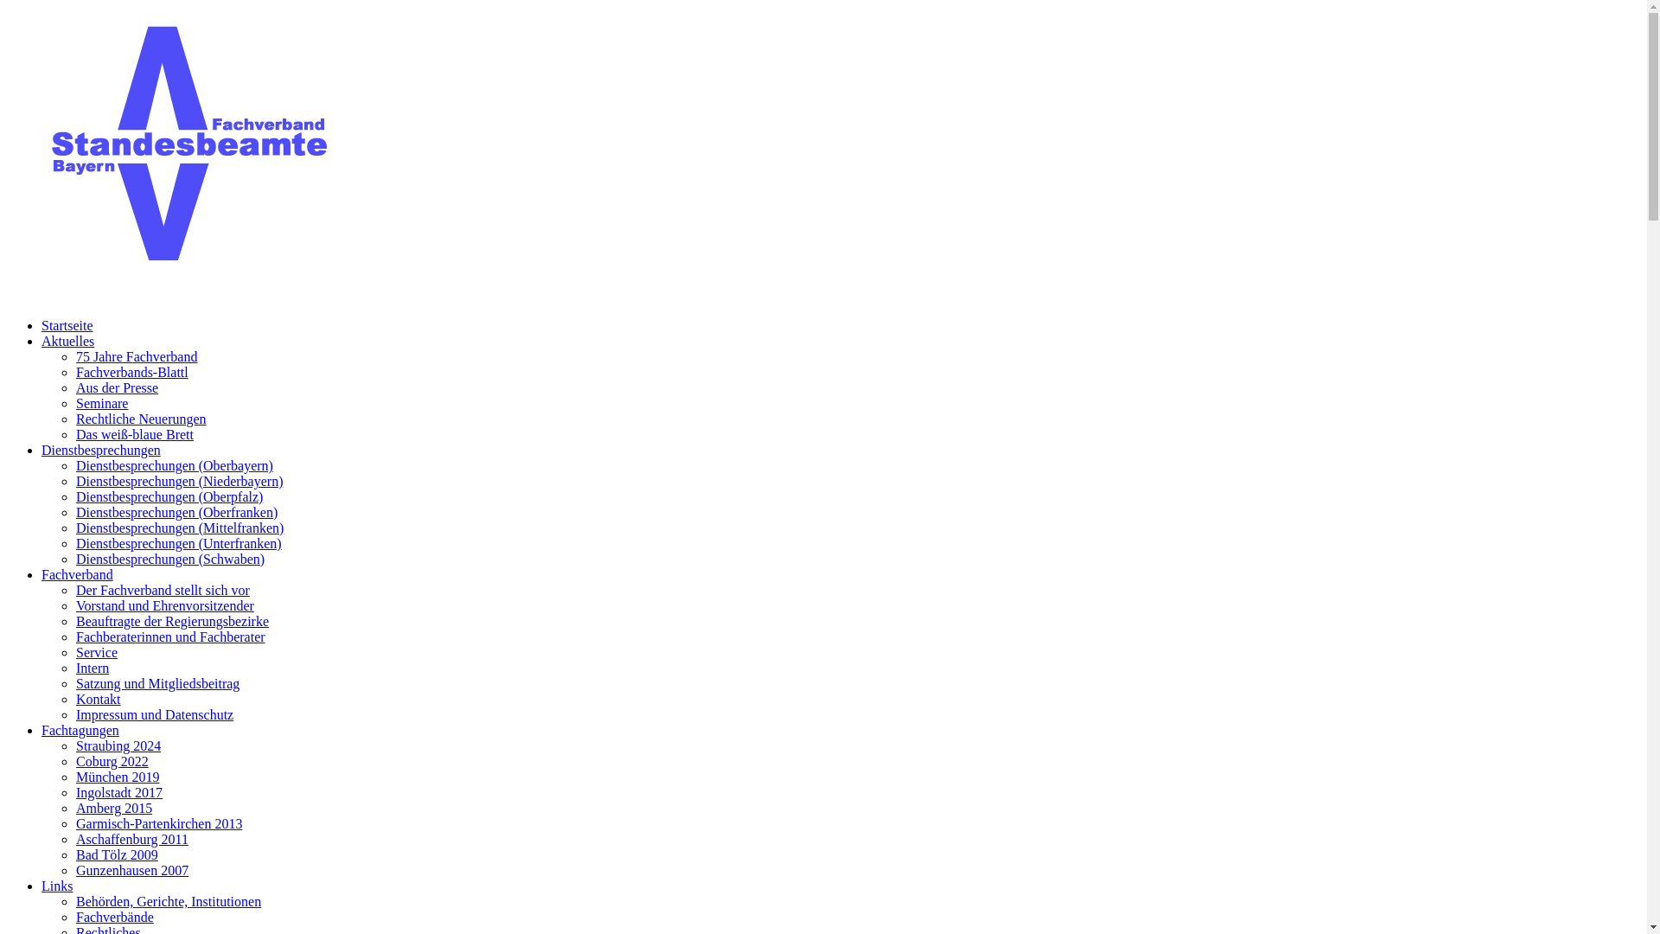 This screenshot has width=1660, height=934. I want to click on Dienstbesprechungen (Schwaben), so click(170, 559).